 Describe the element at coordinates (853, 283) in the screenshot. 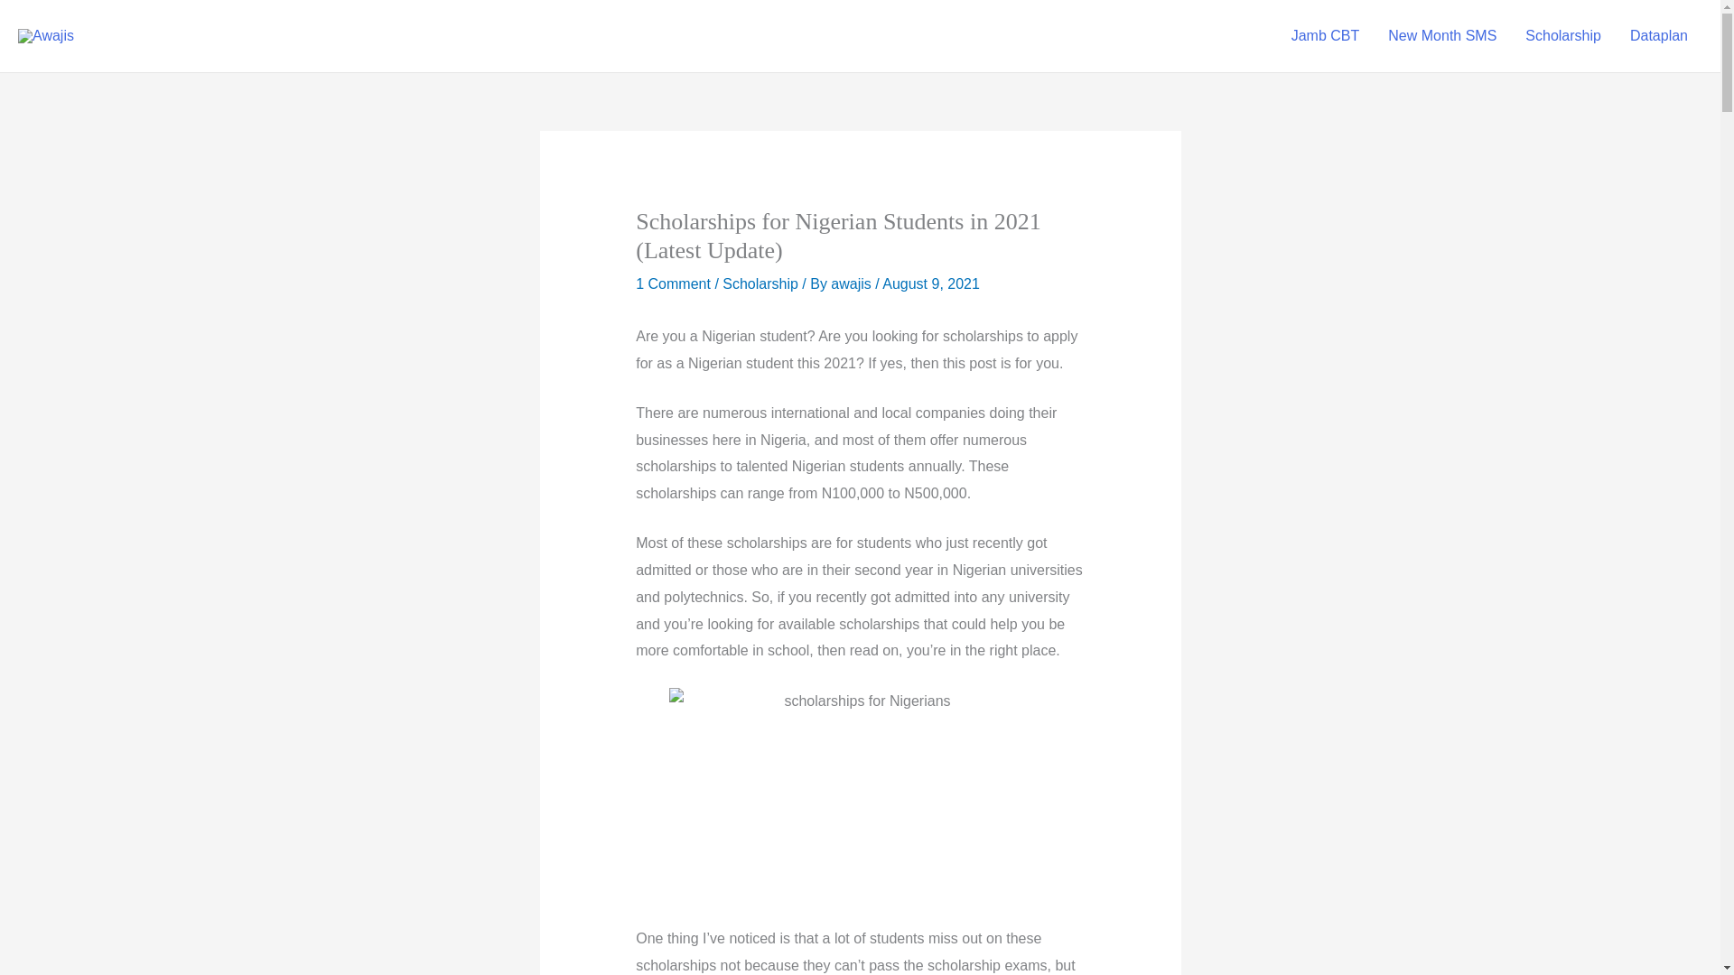

I see `View all posts by awajis` at that location.